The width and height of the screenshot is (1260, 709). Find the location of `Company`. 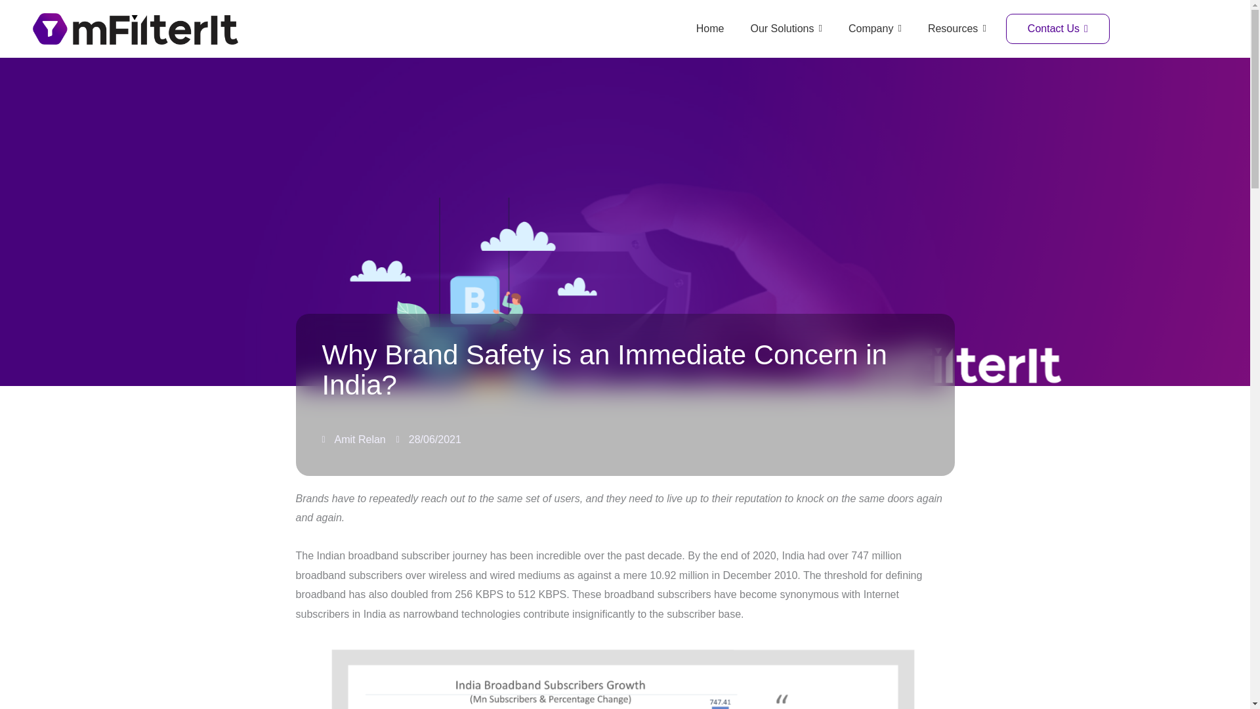

Company is located at coordinates (875, 29).